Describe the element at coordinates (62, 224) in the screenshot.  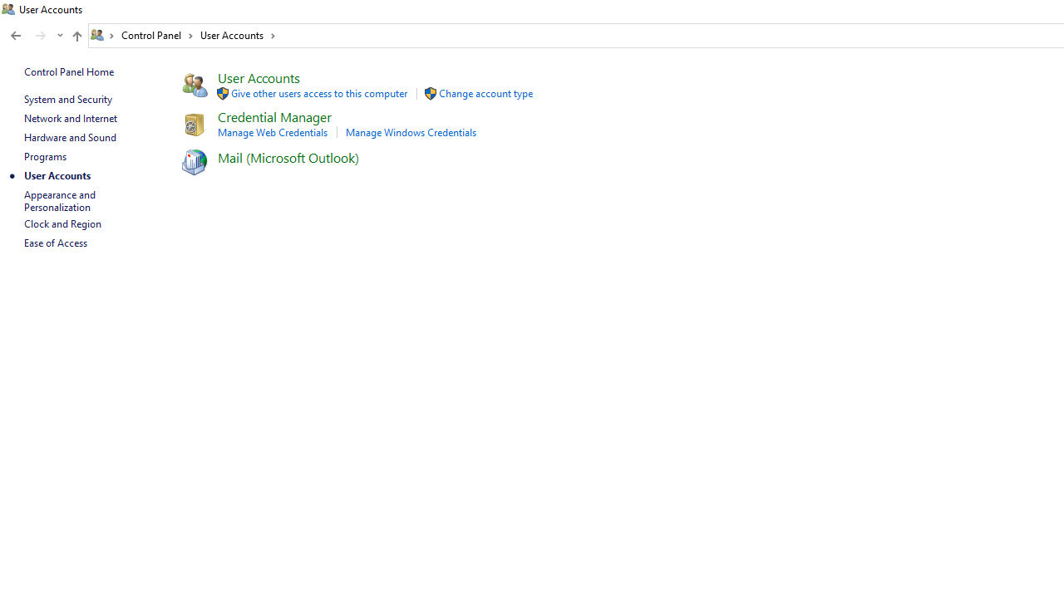
I see `Clock and Region` at that location.